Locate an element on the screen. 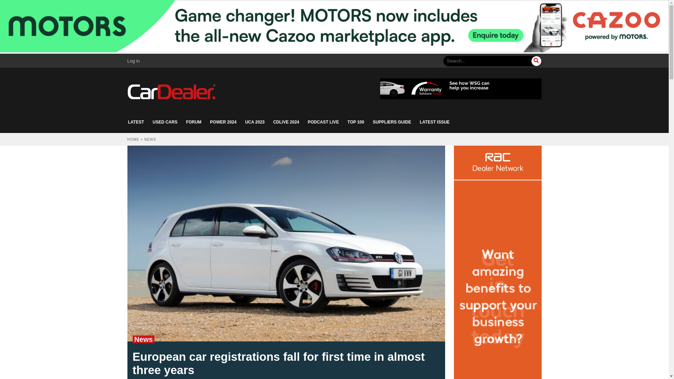  LATEST ISSUE is located at coordinates (435, 122).